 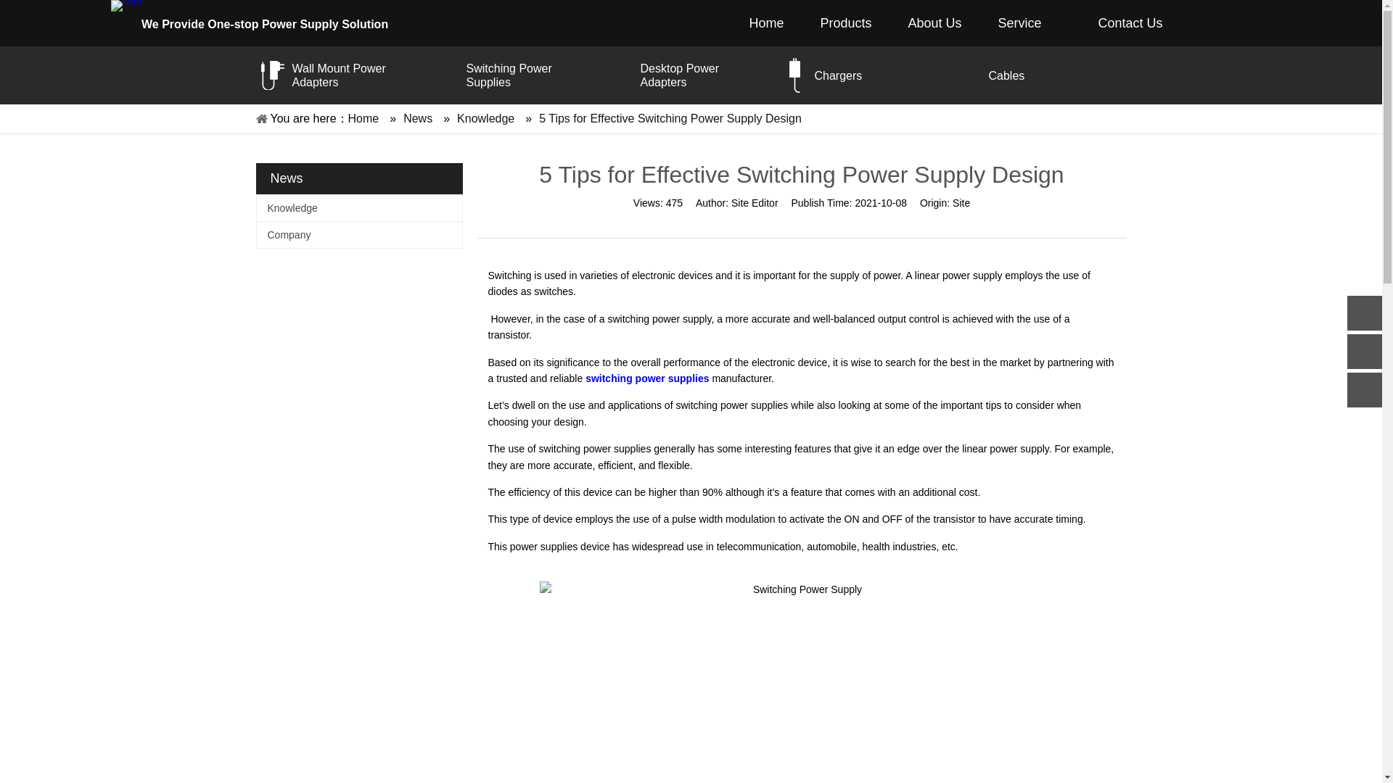 What do you see at coordinates (934, 23) in the screenshot?
I see `About Us` at bounding box center [934, 23].